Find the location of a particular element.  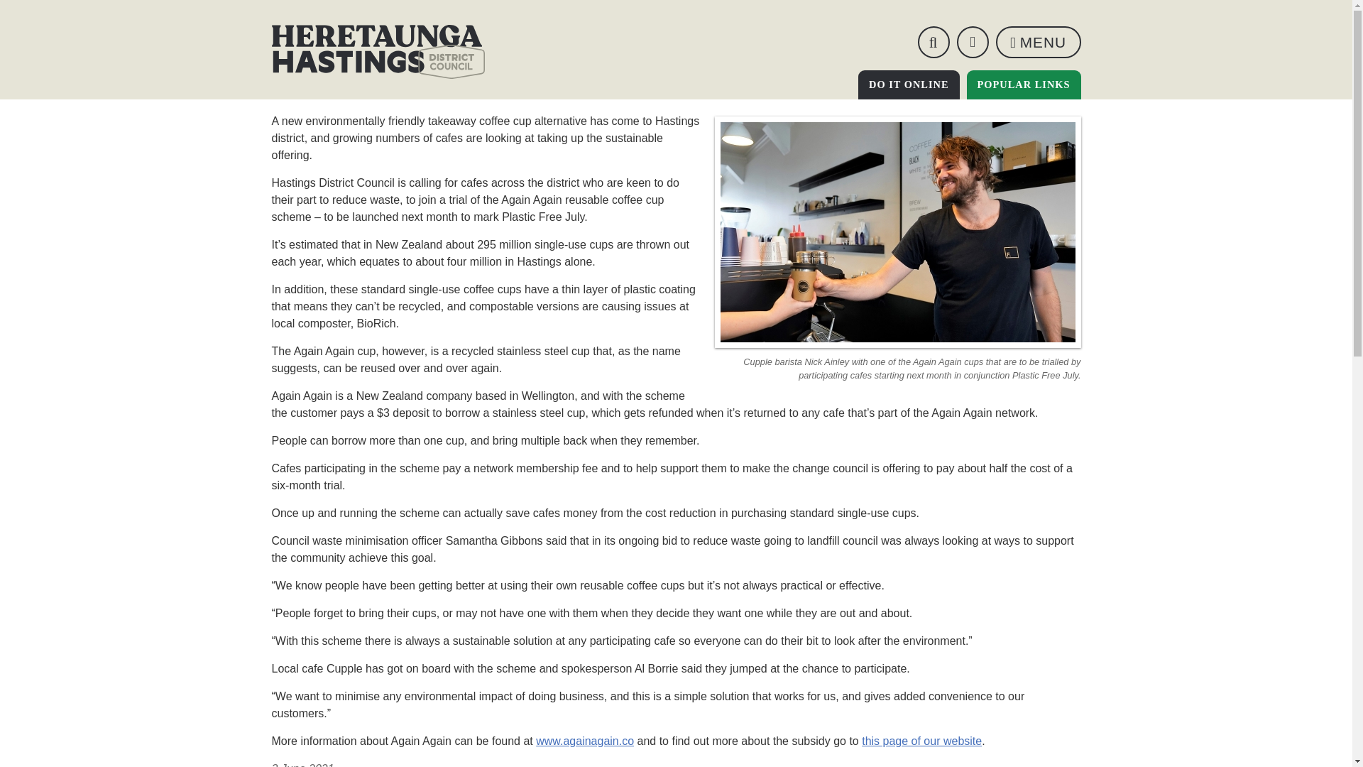

POPULAR LINKS is located at coordinates (909, 85).